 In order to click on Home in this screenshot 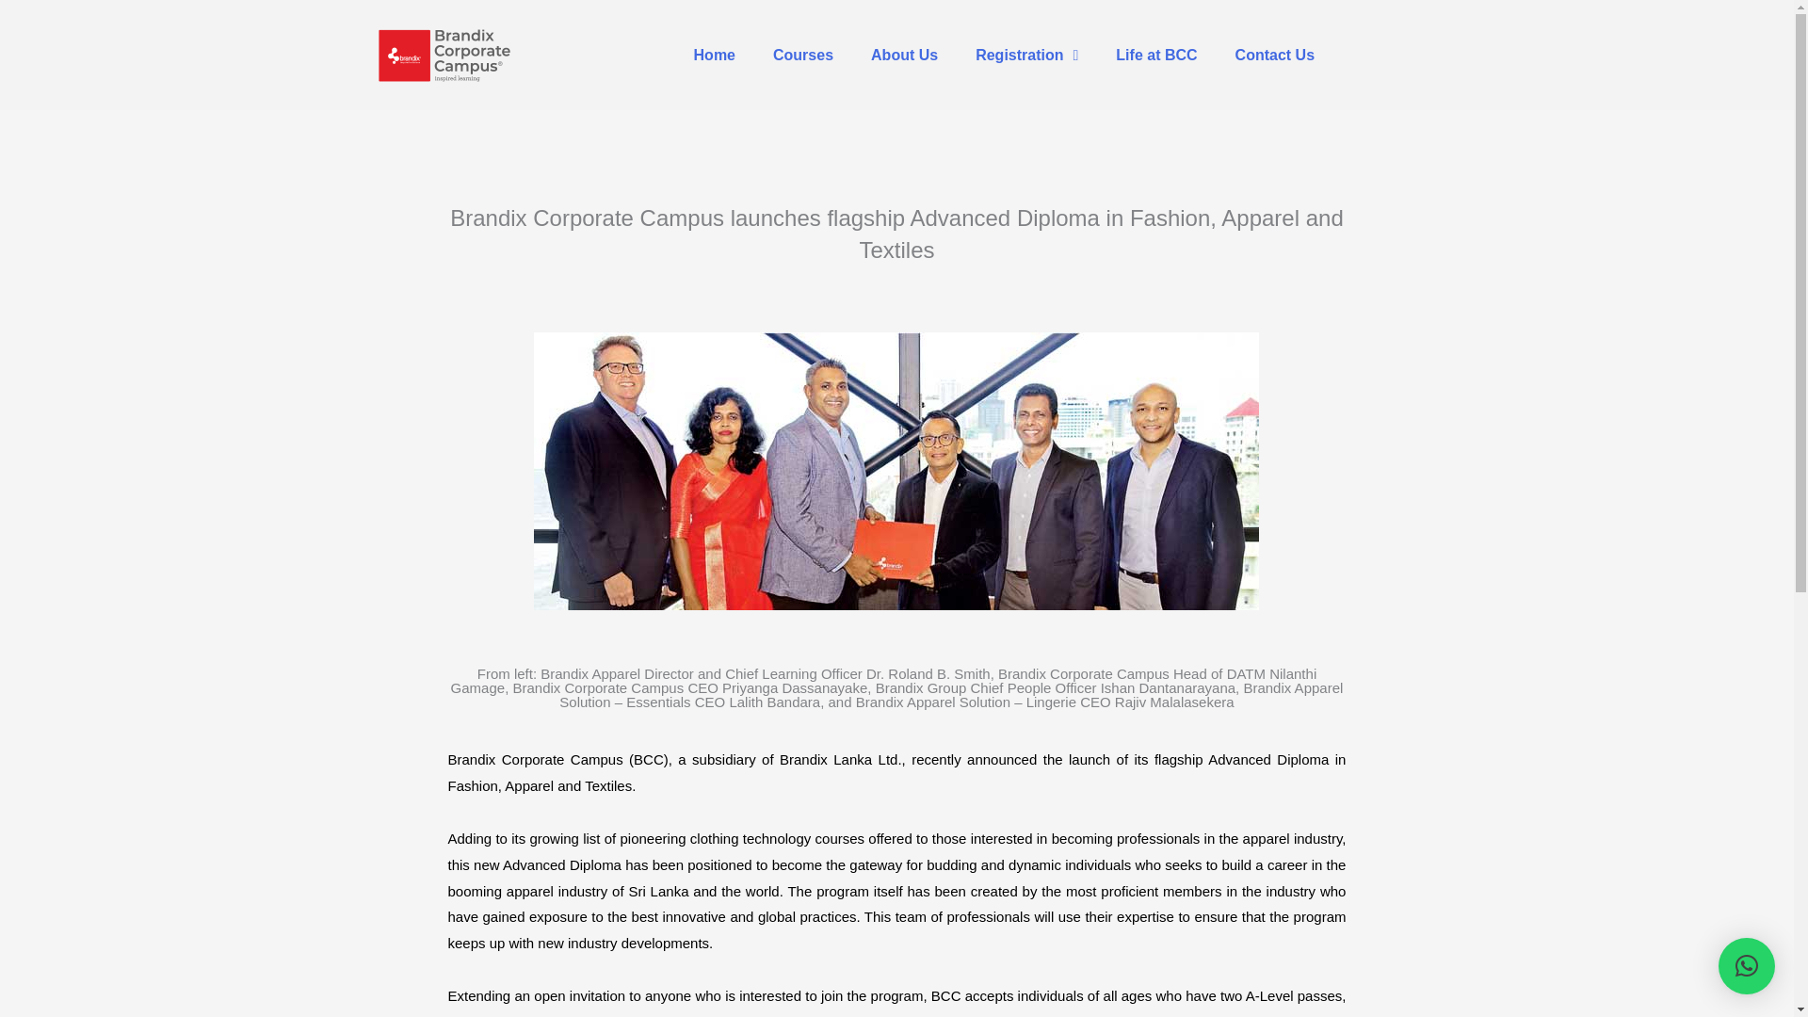, I will do `click(714, 55)`.